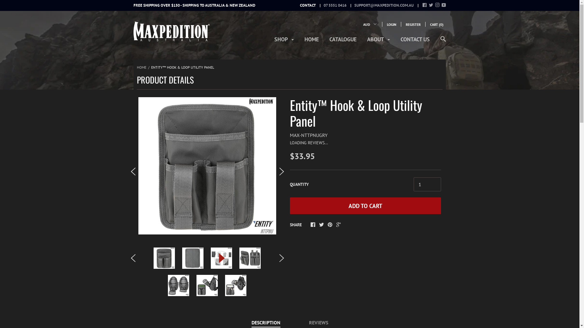 The width and height of the screenshot is (584, 328). I want to click on HOME, so click(311, 41).